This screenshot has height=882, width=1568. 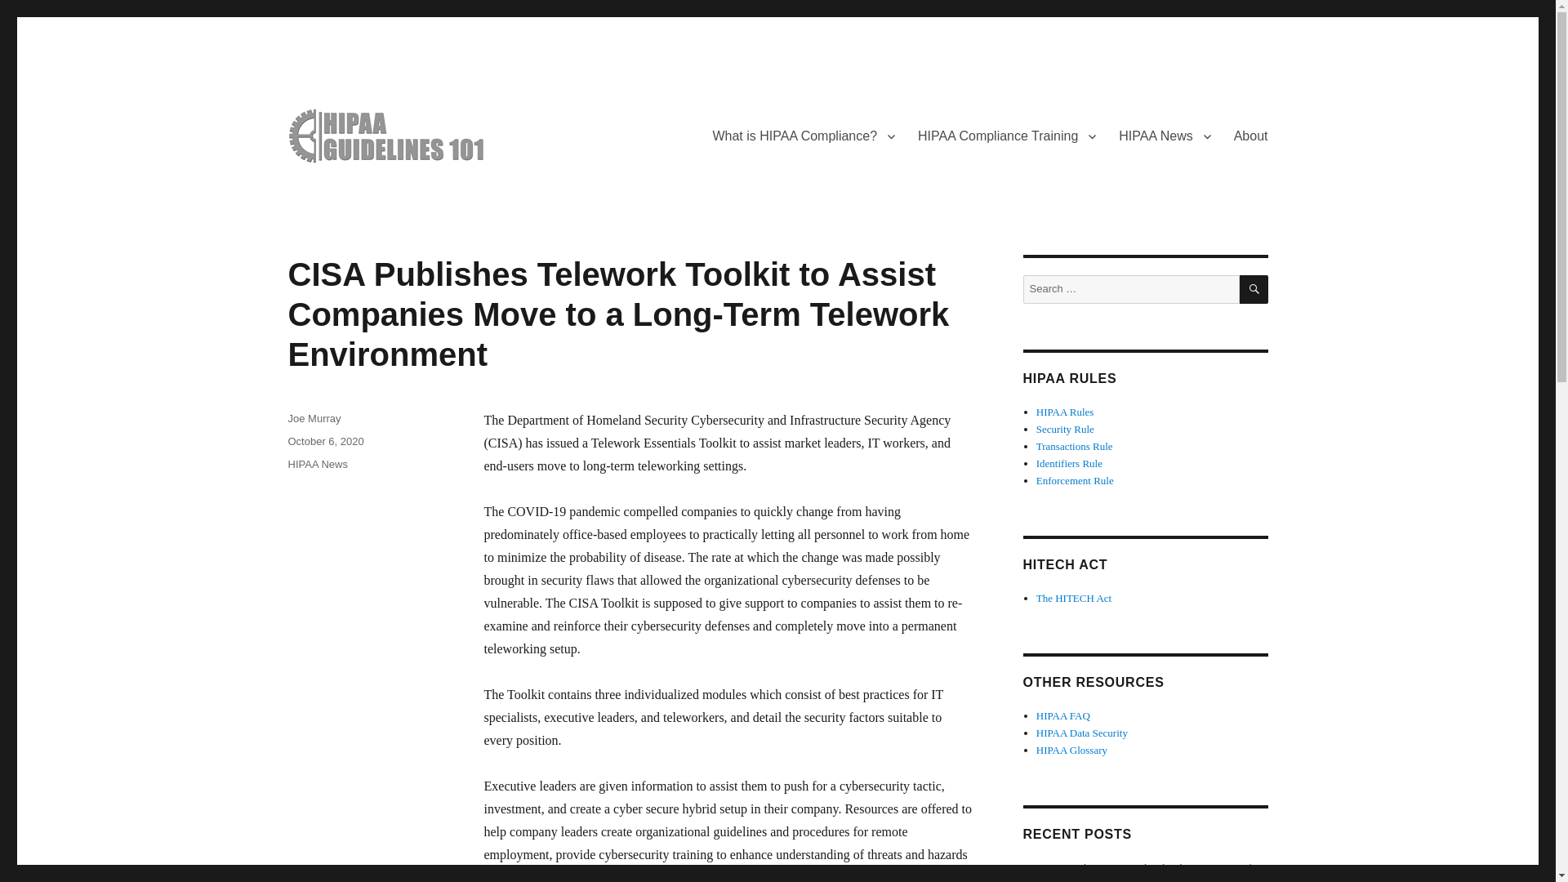 What do you see at coordinates (1065, 412) in the screenshot?
I see `HIPAA Rules` at bounding box center [1065, 412].